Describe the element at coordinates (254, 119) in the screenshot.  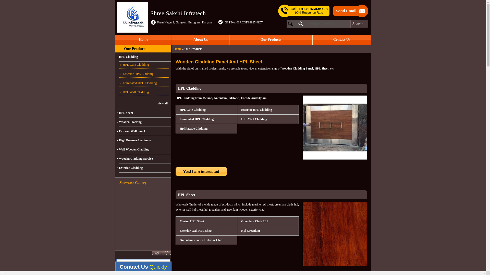
I see `HPL Wall Cladding` at that location.